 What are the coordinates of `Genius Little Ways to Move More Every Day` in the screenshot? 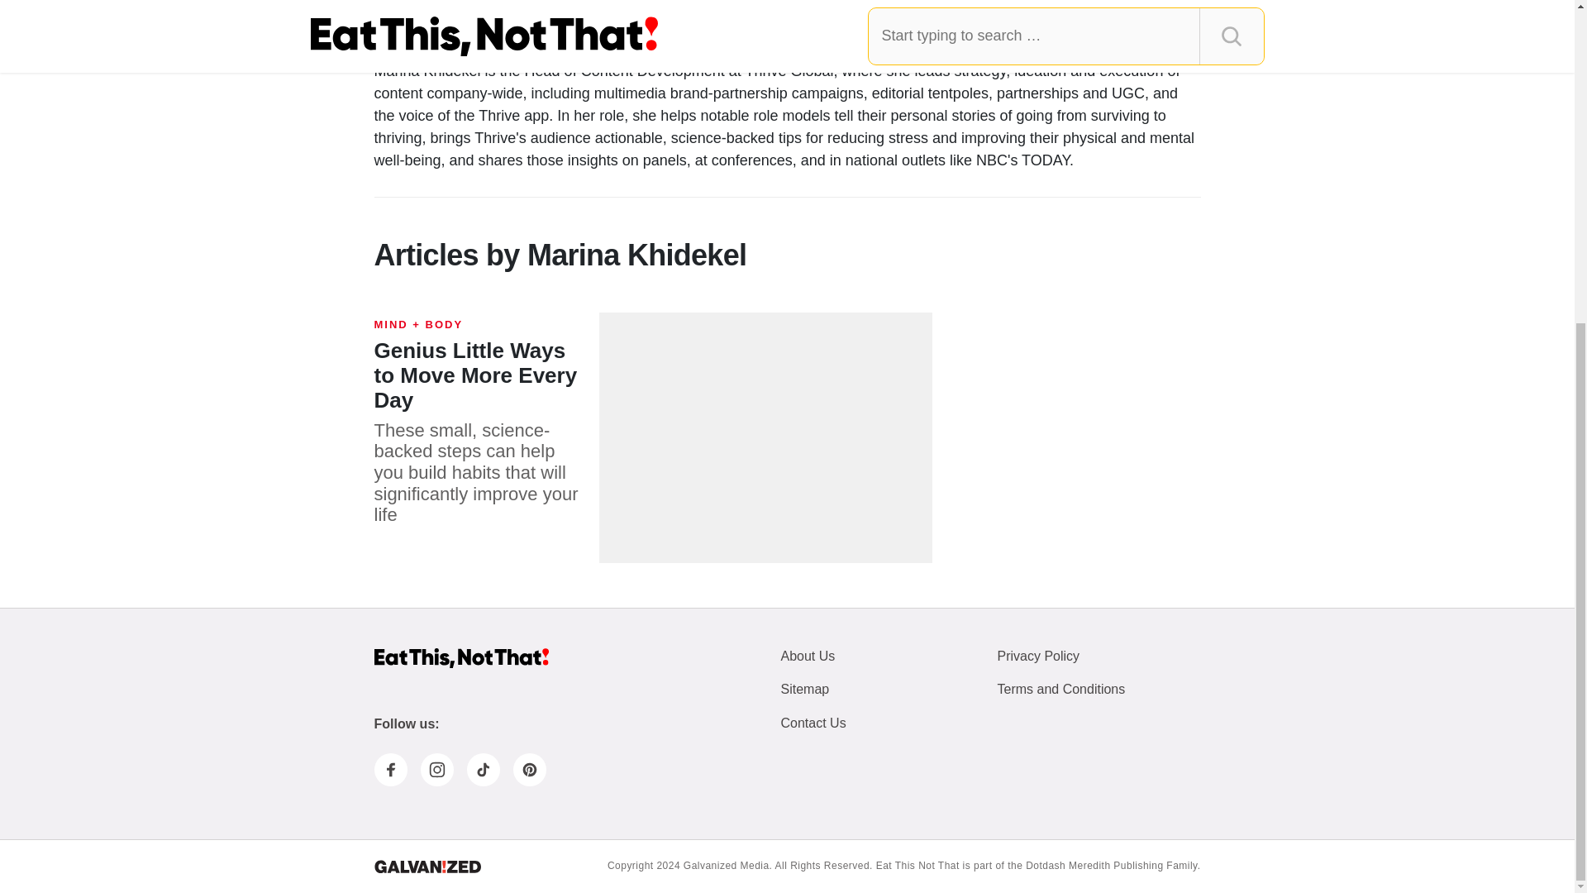 It's located at (479, 387).